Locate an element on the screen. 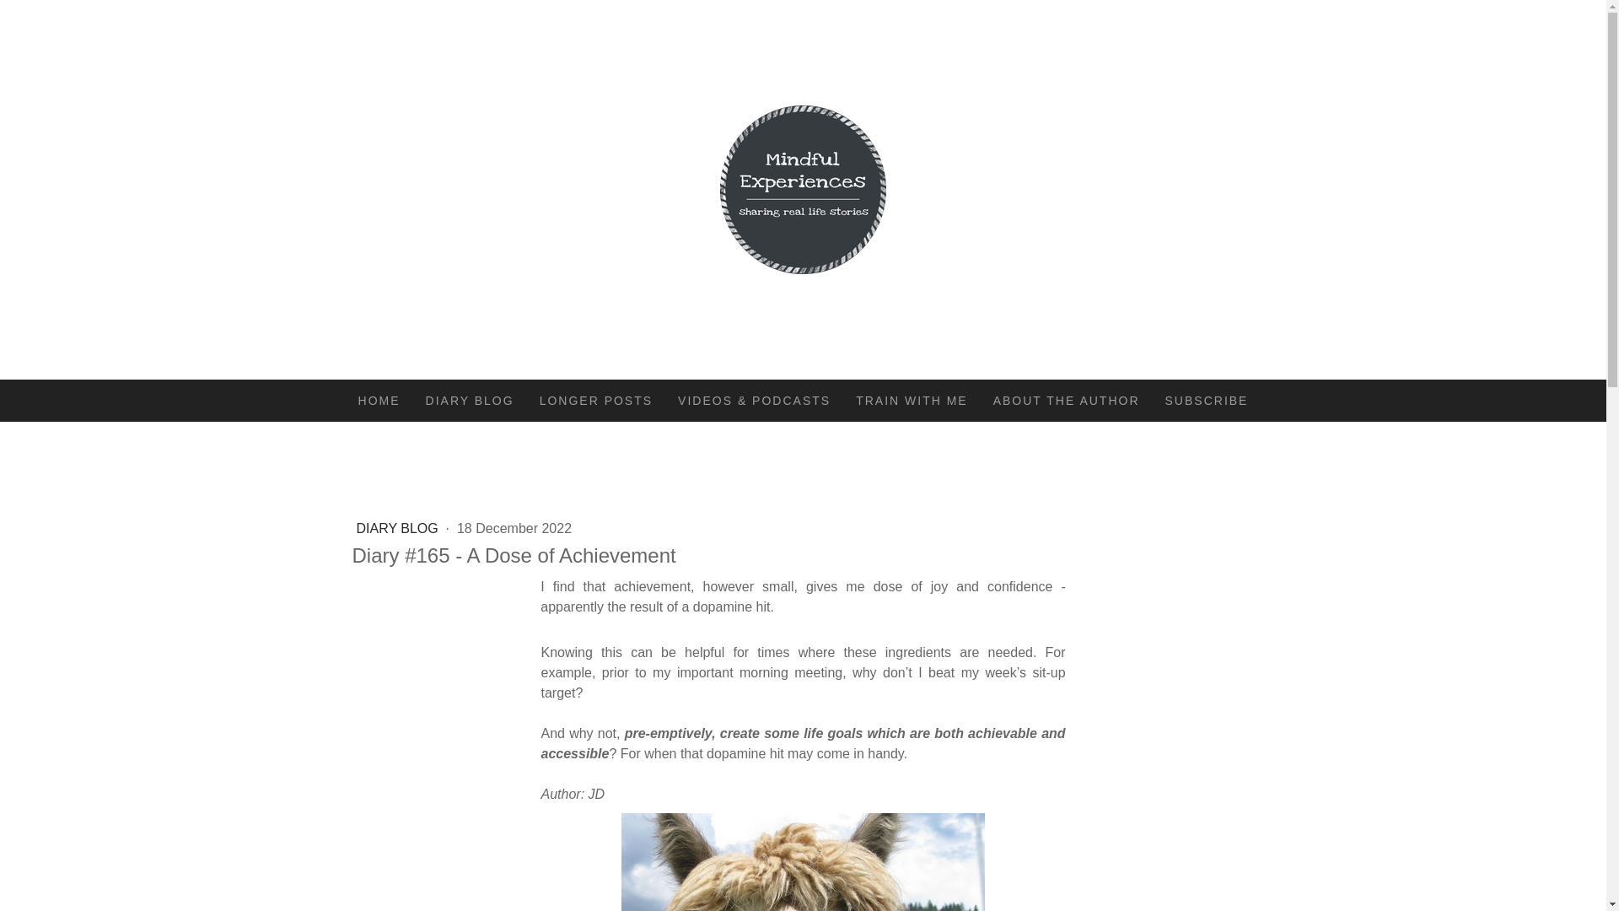  HOME is located at coordinates (379, 401).